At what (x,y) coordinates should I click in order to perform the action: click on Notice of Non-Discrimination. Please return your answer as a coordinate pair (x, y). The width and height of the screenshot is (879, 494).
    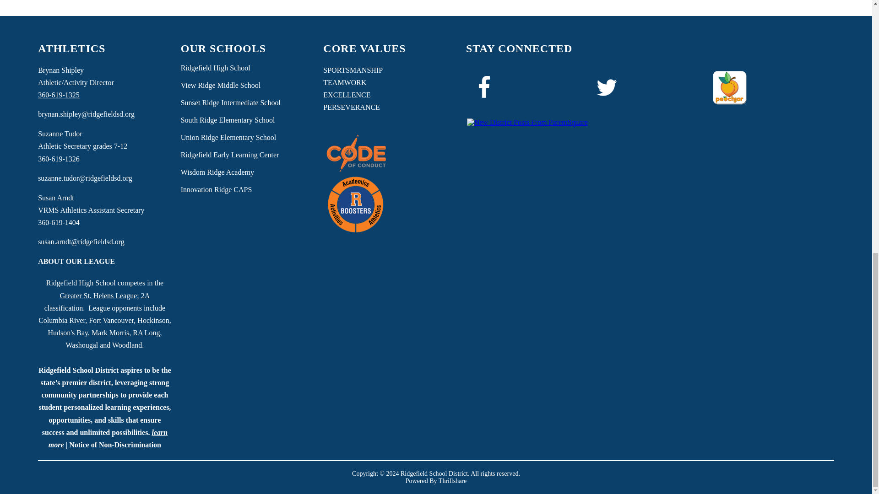
    Looking at the image, I should click on (115, 445).